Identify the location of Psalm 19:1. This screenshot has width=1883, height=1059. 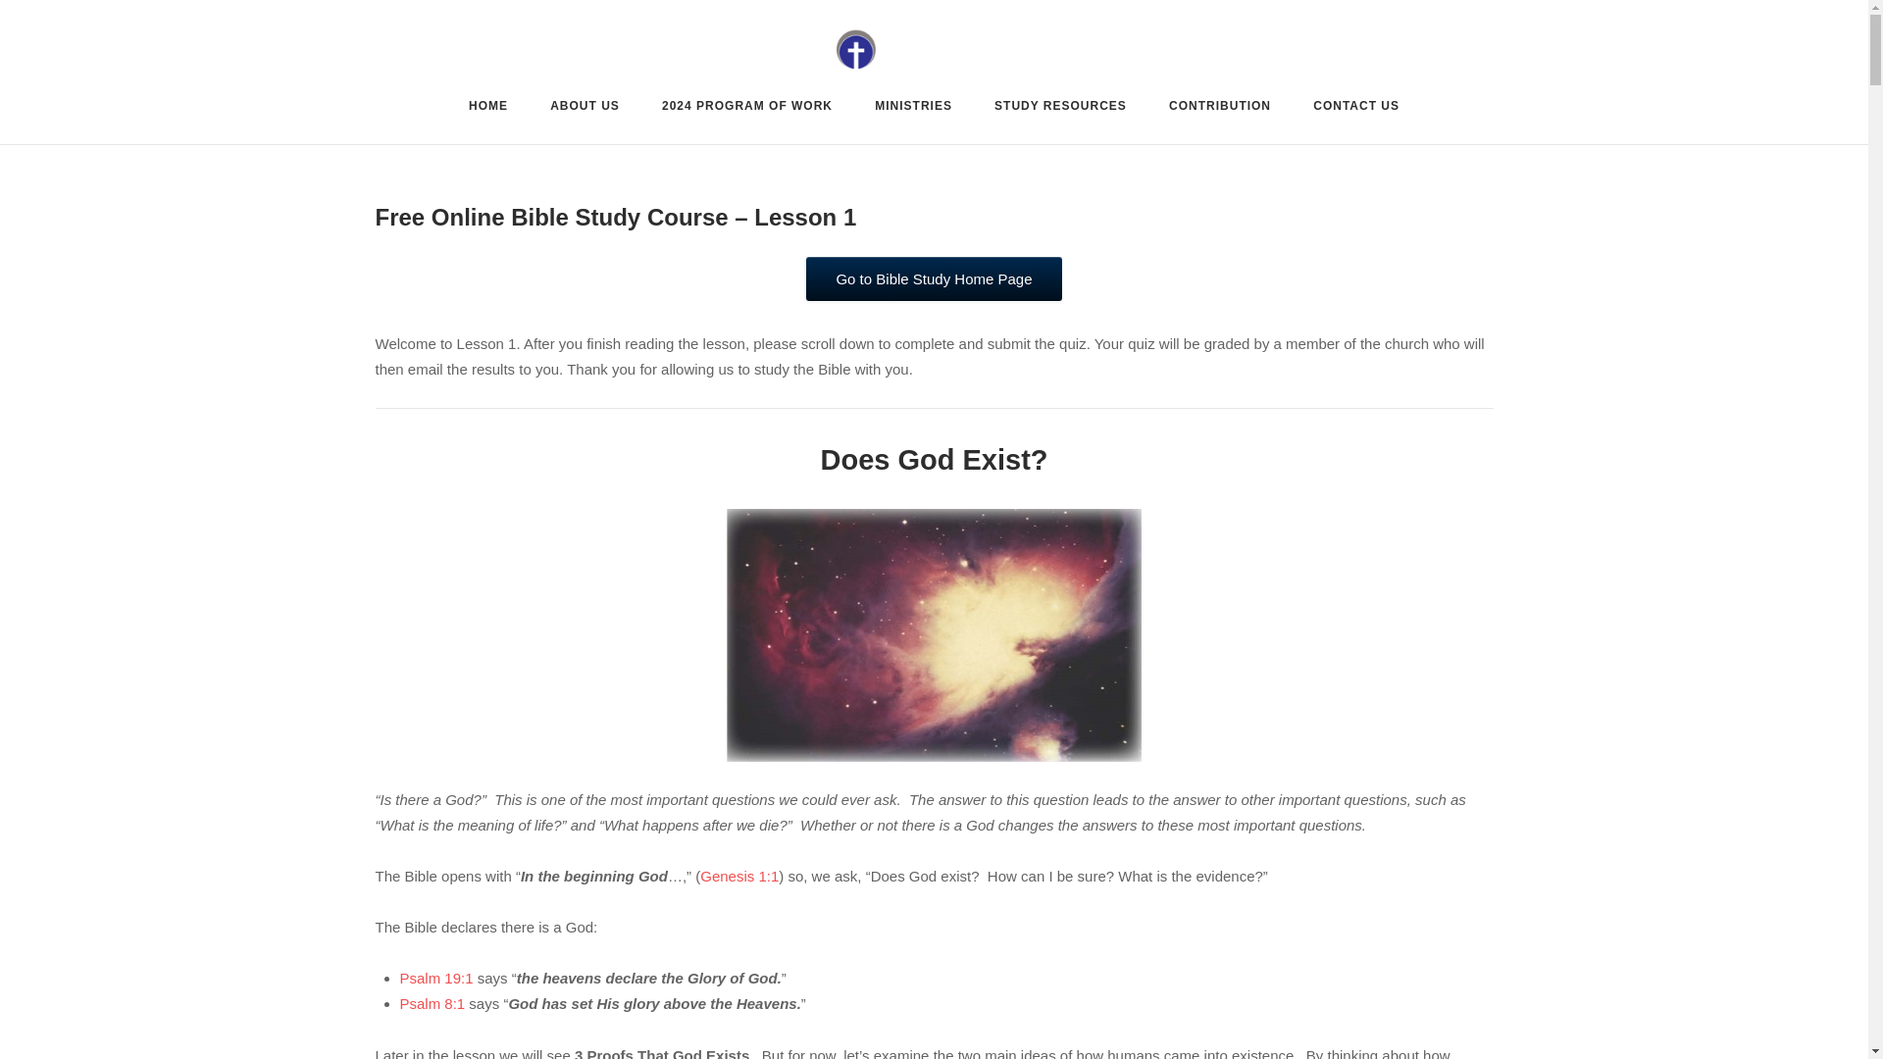
(436, 978).